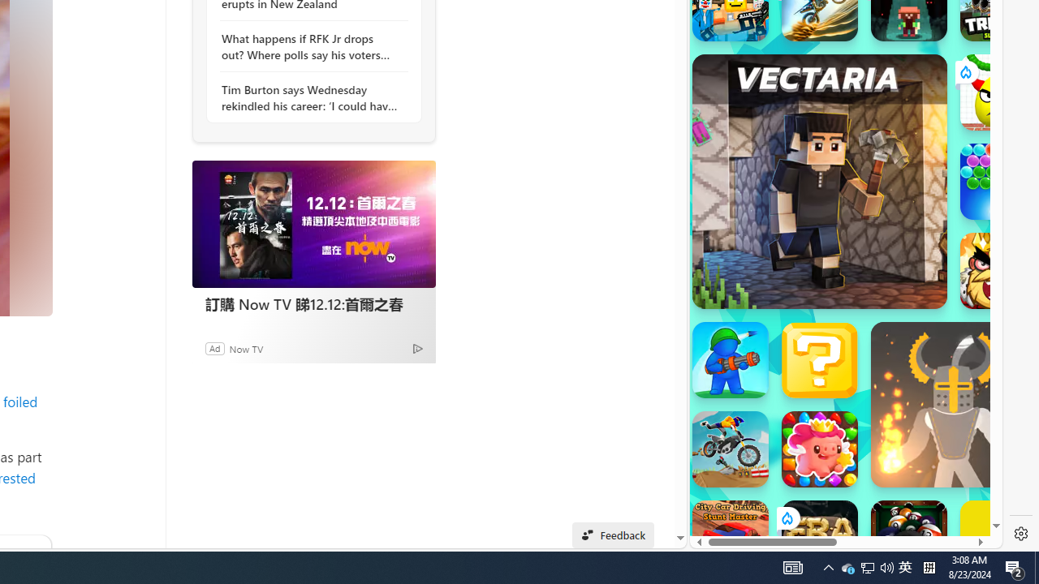  I want to click on Vectaria.io Vectaria.io, so click(820, 181).